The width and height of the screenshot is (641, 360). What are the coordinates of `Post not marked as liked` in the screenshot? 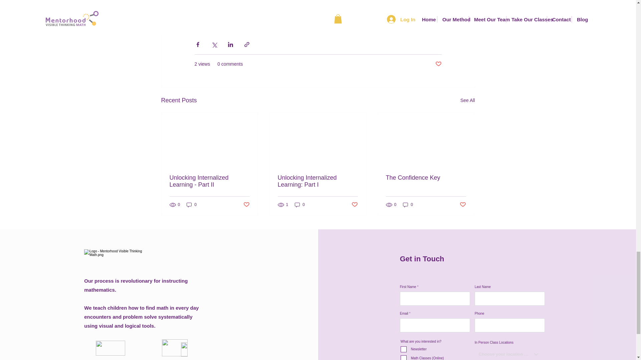 It's located at (246, 205).